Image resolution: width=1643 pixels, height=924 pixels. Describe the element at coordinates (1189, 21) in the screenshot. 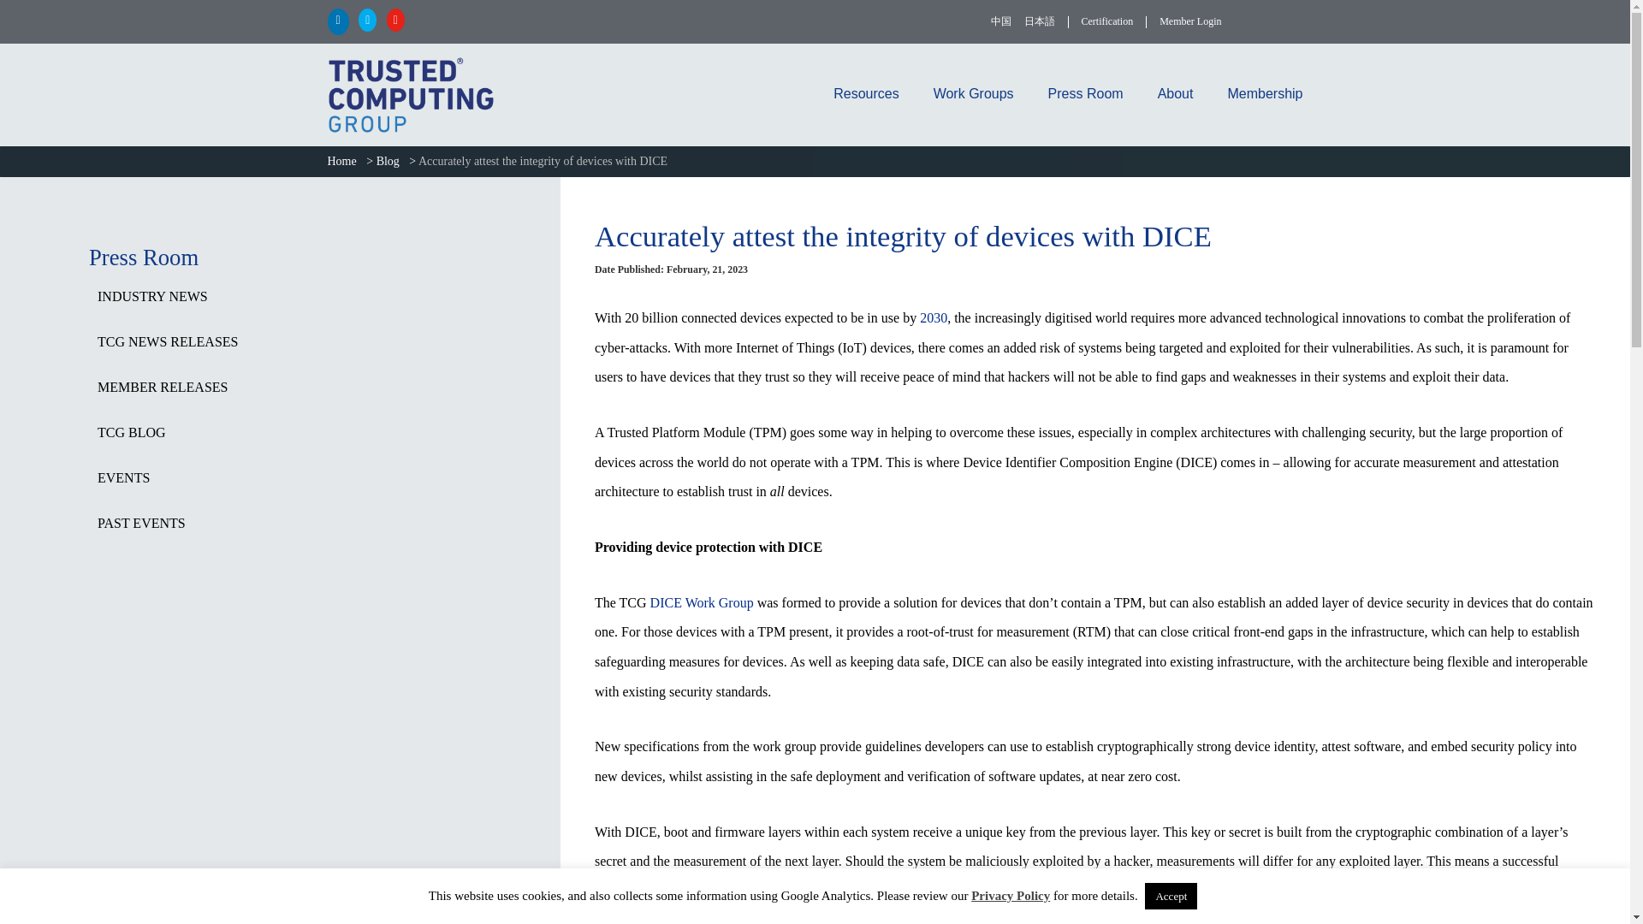

I see `Member Login` at that location.